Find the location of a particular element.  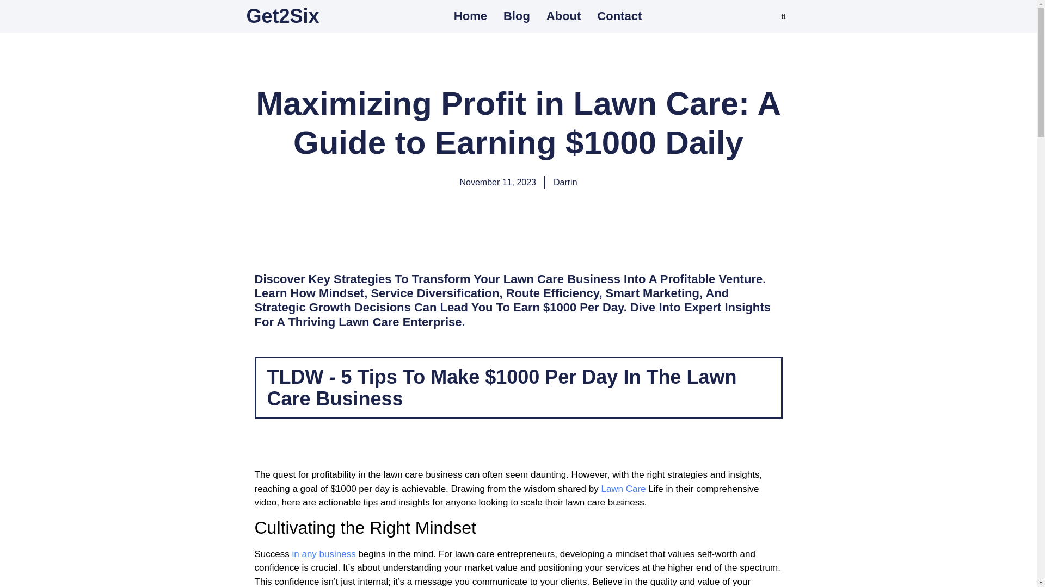

Darrin is located at coordinates (565, 183).